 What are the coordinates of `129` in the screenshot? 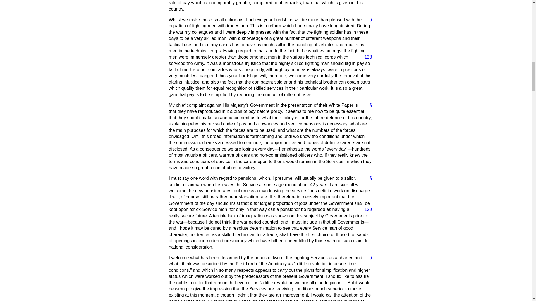 It's located at (366, 209).